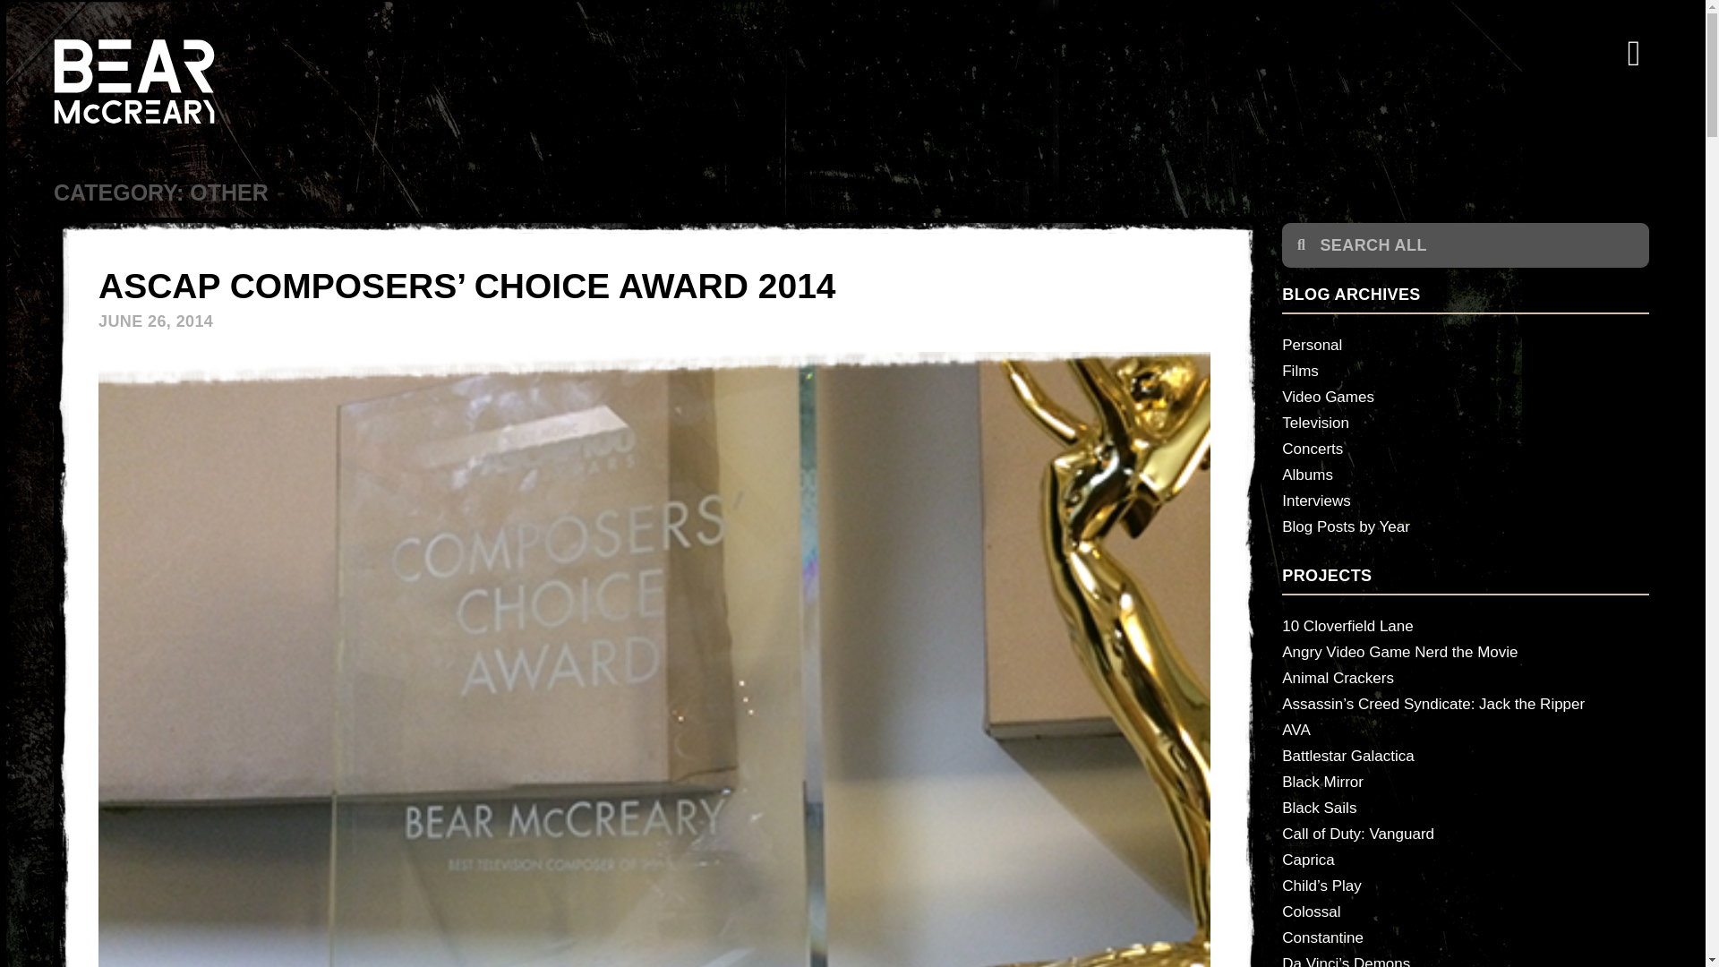 The width and height of the screenshot is (1719, 967). What do you see at coordinates (1465, 423) in the screenshot?
I see `Television` at bounding box center [1465, 423].